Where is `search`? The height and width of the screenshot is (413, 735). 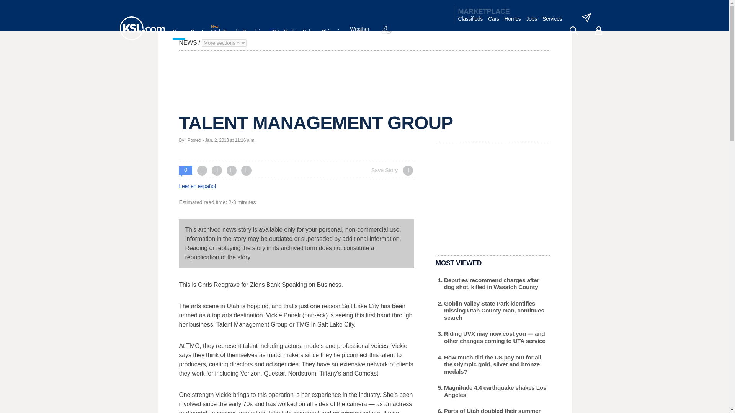 search is located at coordinates (573, 31).